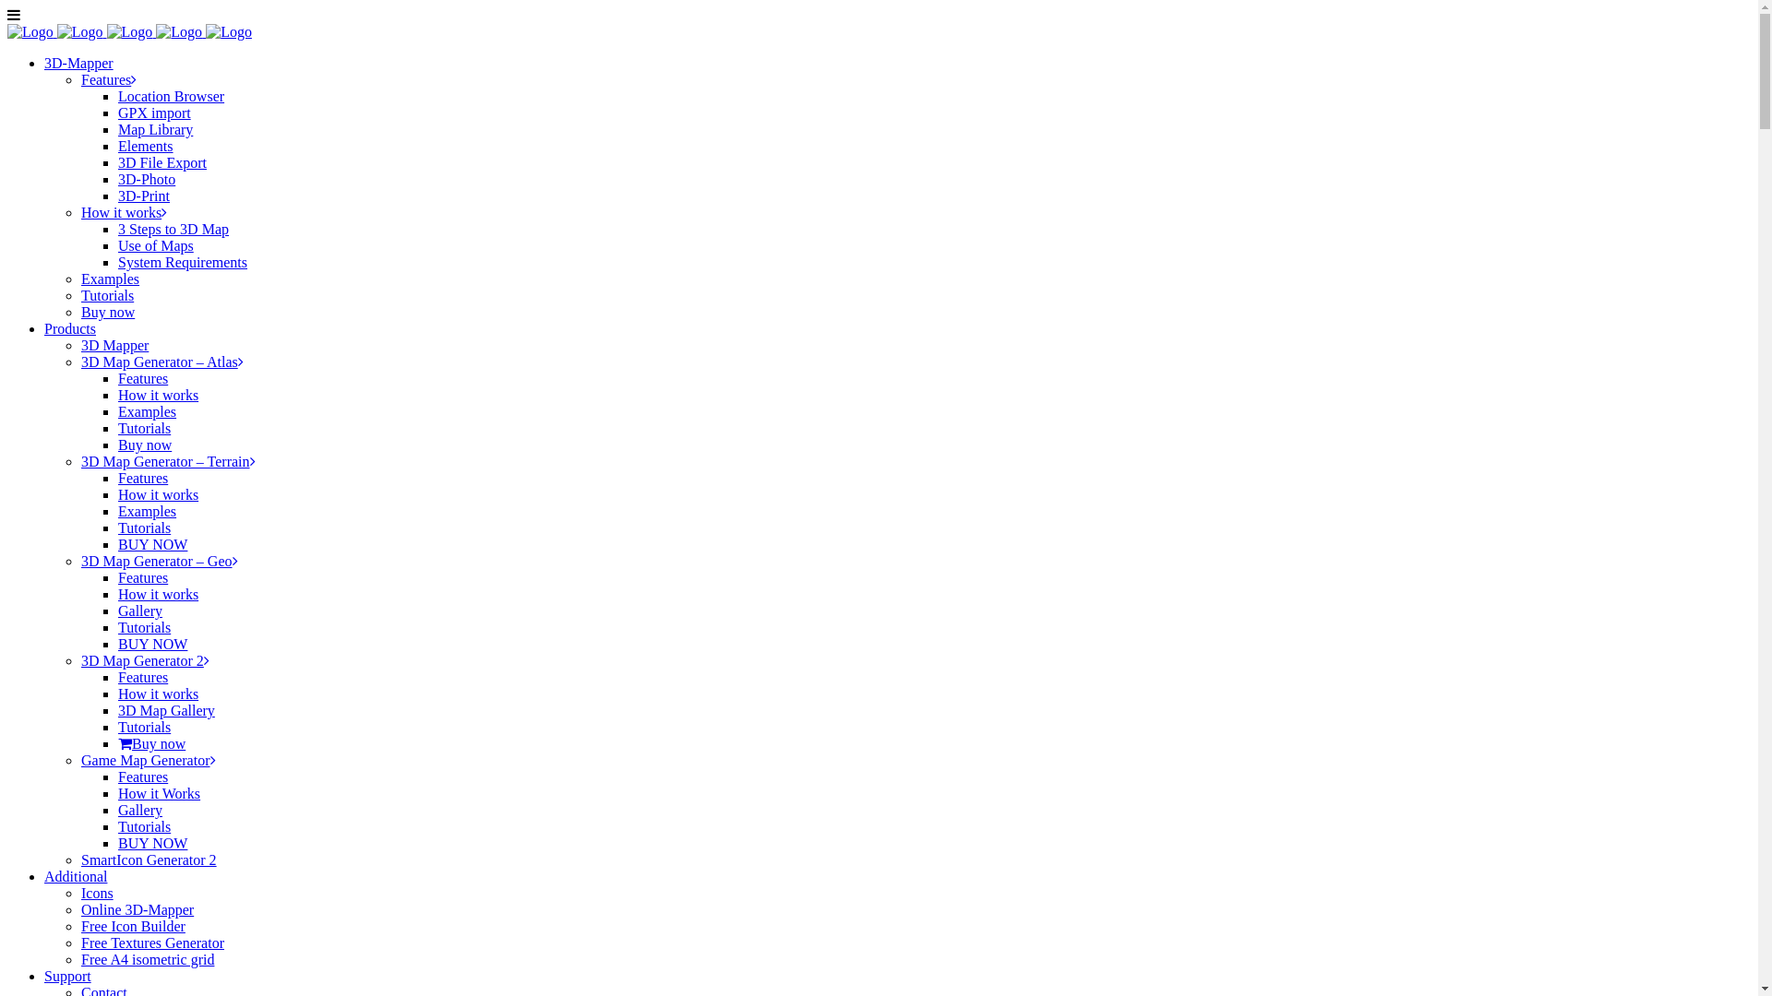 The height and width of the screenshot is (996, 1772). I want to click on How it works, so click(159, 594).